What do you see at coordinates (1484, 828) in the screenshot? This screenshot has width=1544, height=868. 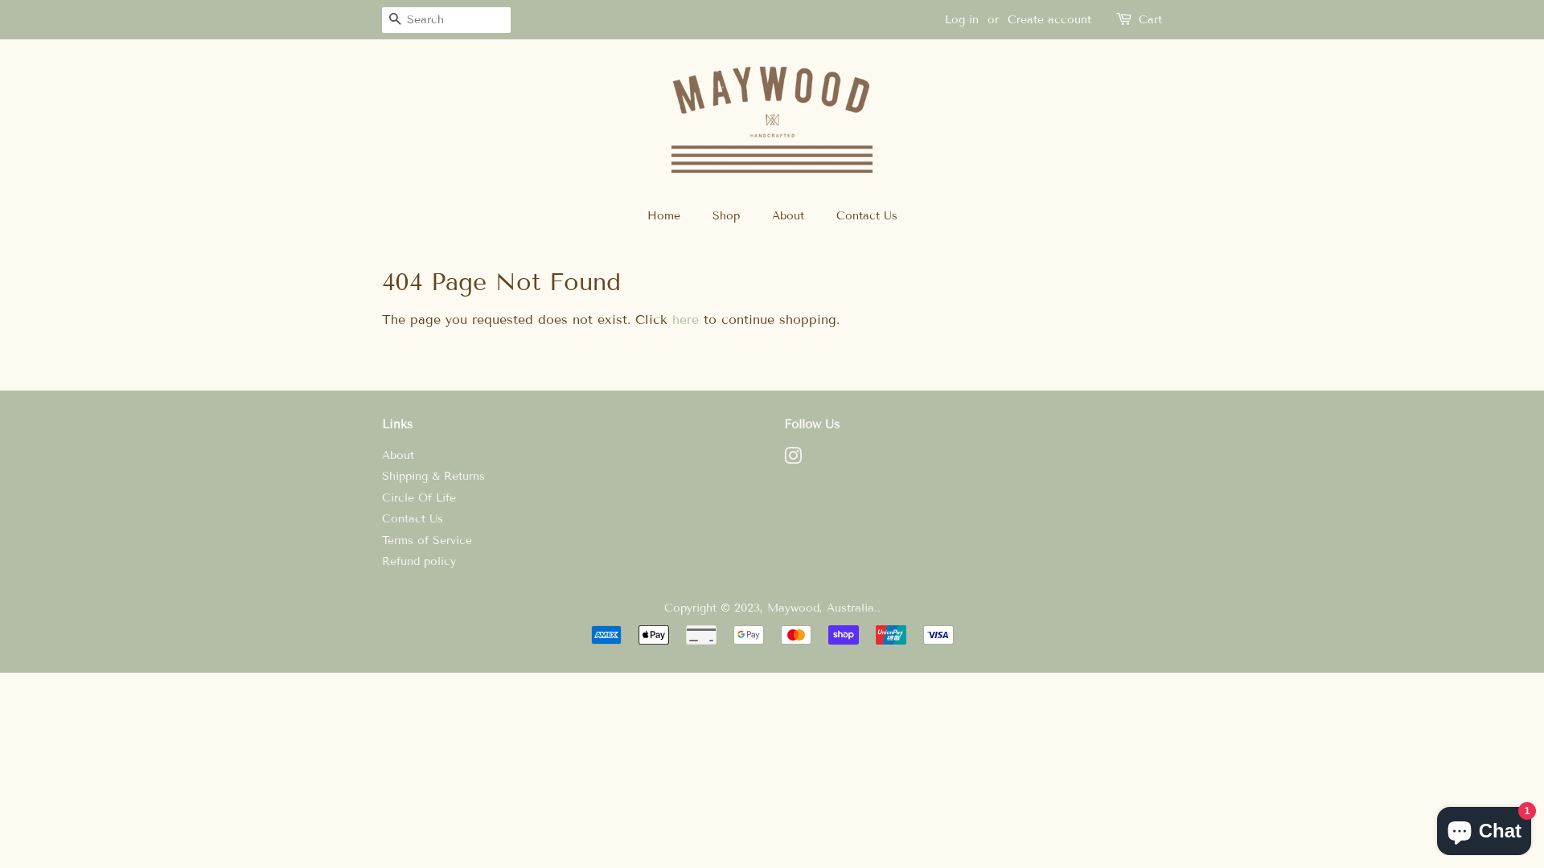 I see `Shopify online store chat` at bounding box center [1484, 828].